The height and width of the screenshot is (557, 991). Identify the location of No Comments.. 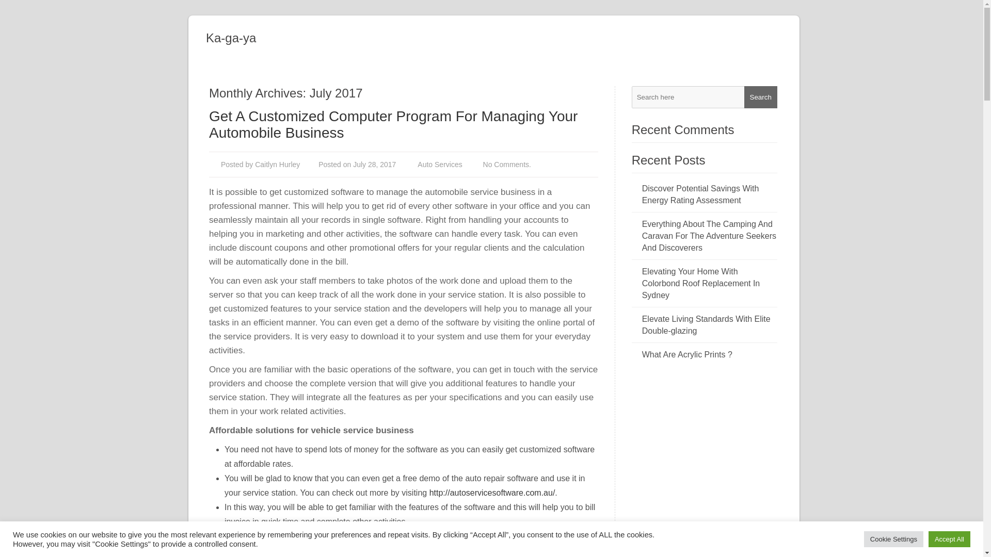
(507, 165).